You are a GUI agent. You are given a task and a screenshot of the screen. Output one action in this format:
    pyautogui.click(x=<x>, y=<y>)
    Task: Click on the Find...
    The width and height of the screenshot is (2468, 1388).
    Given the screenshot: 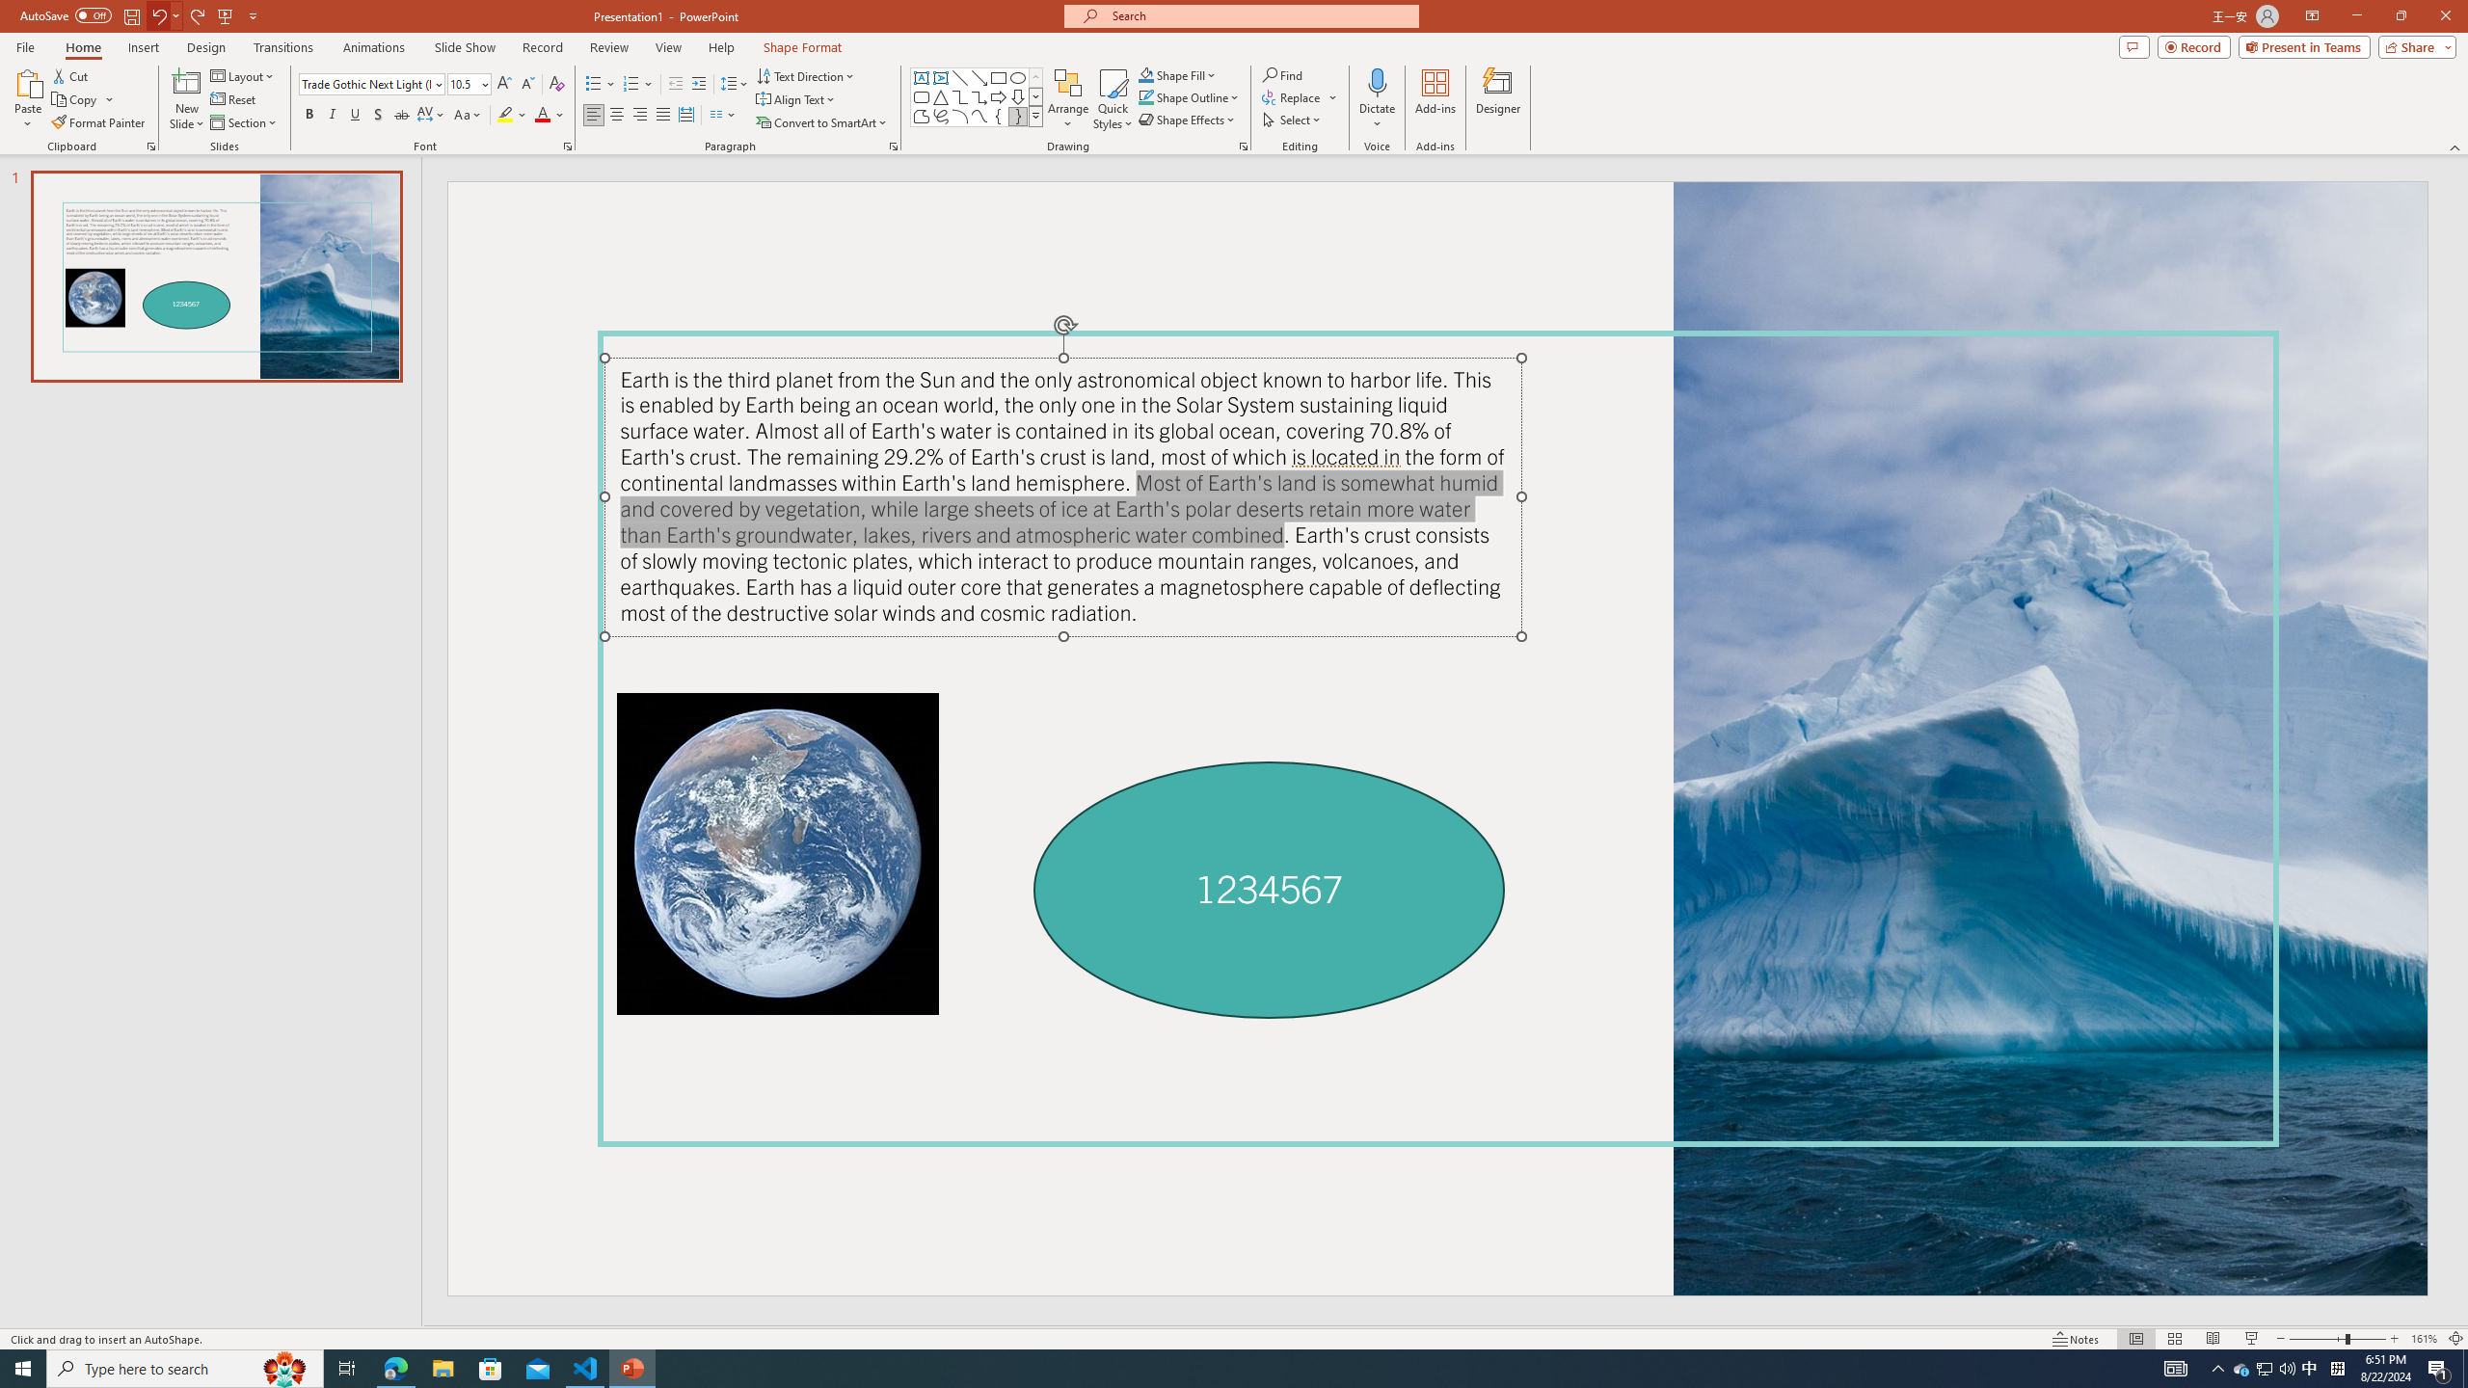 What is the action you would take?
    pyautogui.click(x=1282, y=75)
    